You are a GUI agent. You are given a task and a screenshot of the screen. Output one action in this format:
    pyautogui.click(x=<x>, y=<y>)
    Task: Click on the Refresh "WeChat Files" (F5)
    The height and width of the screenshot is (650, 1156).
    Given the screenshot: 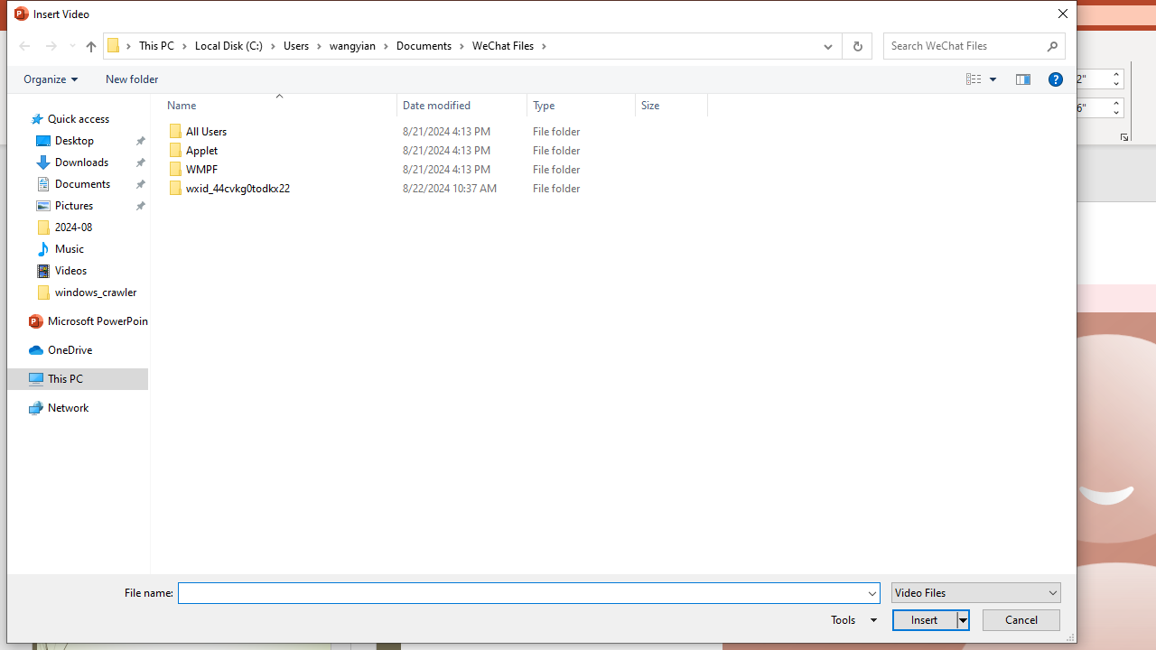 What is the action you would take?
    pyautogui.click(x=856, y=46)
    